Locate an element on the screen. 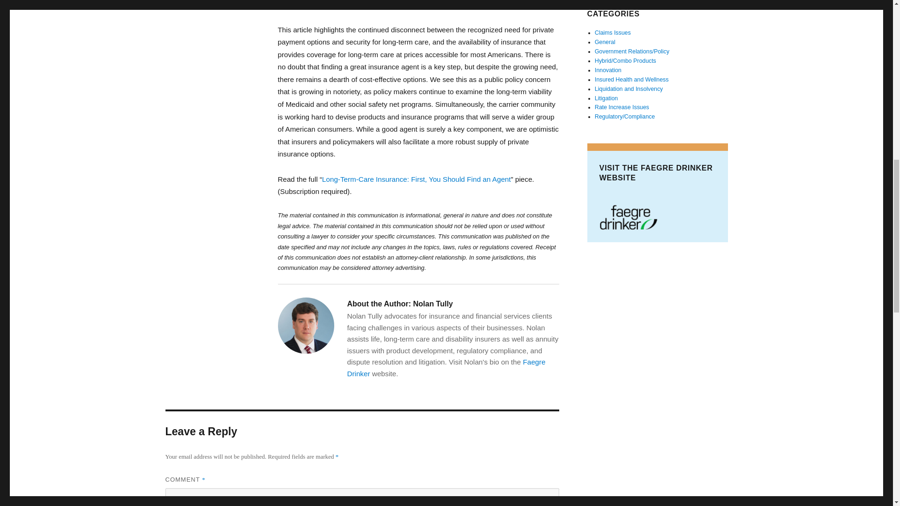  Liquidation and Insolvency is located at coordinates (629, 89).